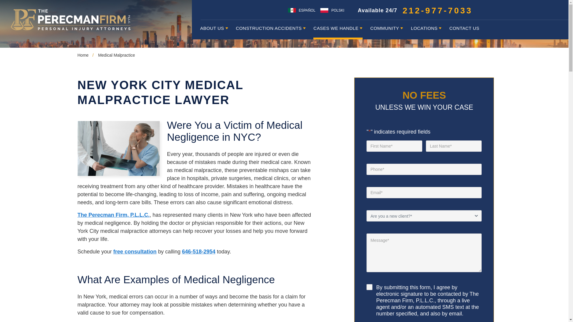  I want to click on About Us, so click(214, 29).